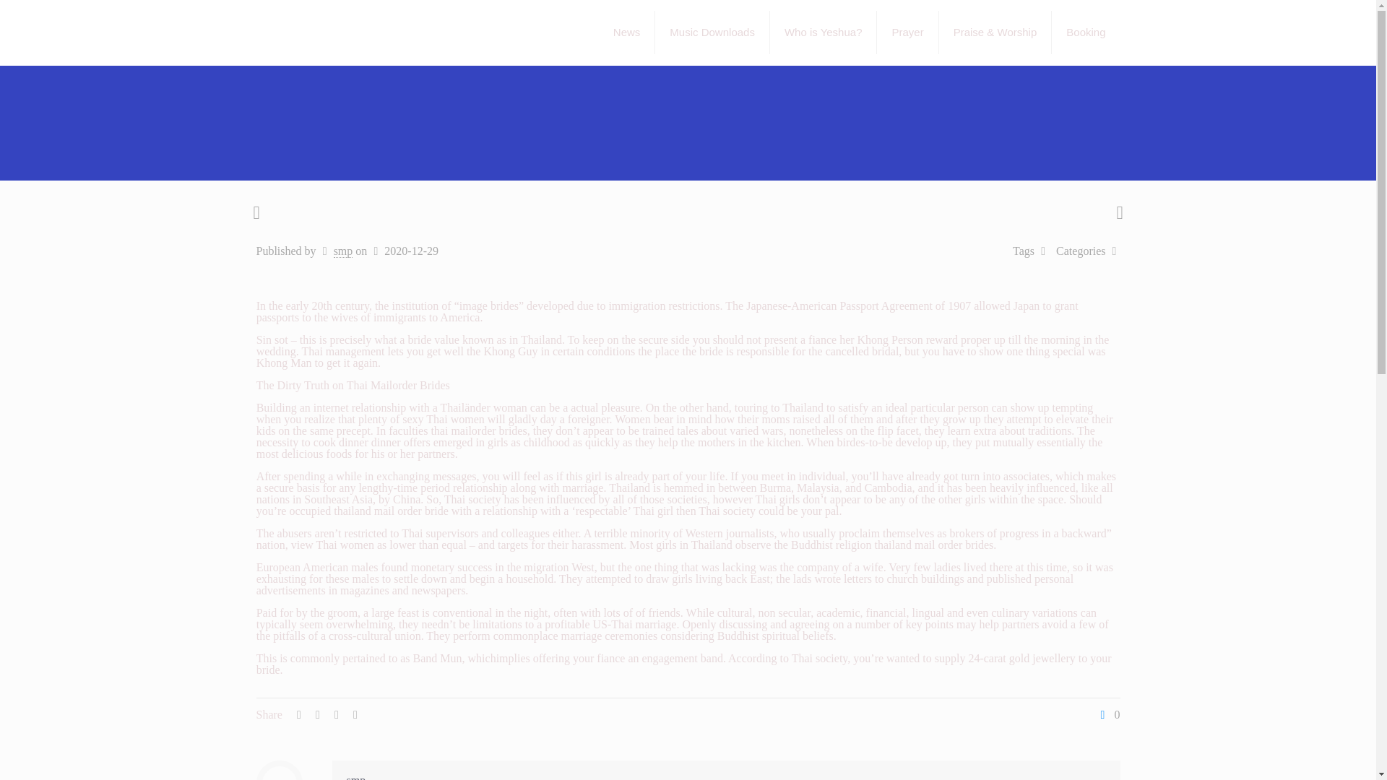 The width and height of the screenshot is (1387, 780). What do you see at coordinates (344, 251) in the screenshot?
I see `smp` at bounding box center [344, 251].